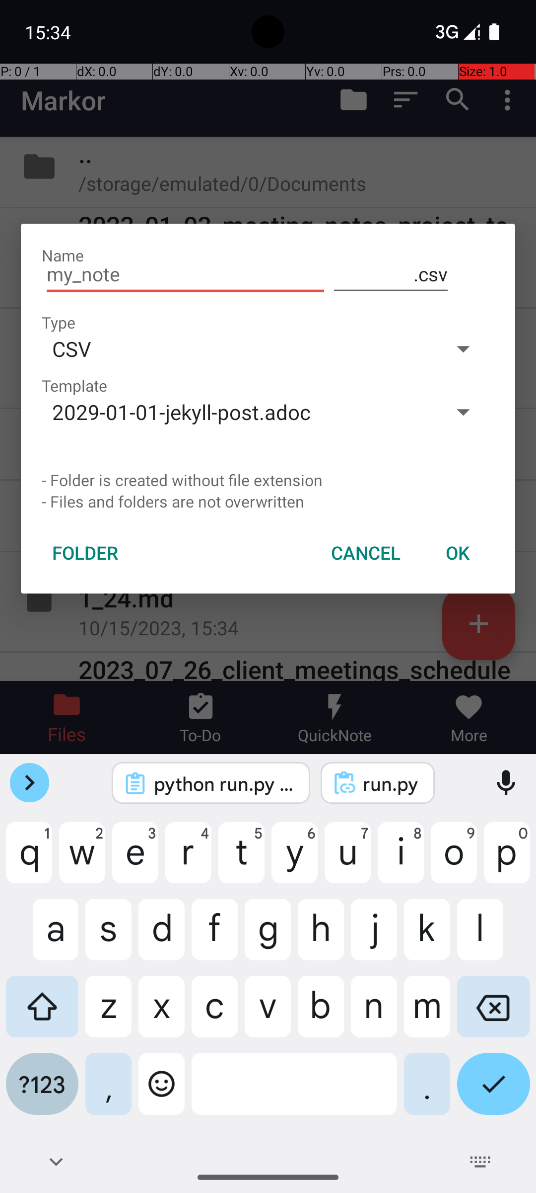  Describe the element at coordinates (224, 783) in the screenshot. I see `python run.py \   --suite_family=android_world \   --agent_name=t3a_gpt4 \   --perform_emulator_setup \   --tasks=ContactsAddContact,ClockStopWatchRunning \  # Optional: Just run on a subset.` at that location.